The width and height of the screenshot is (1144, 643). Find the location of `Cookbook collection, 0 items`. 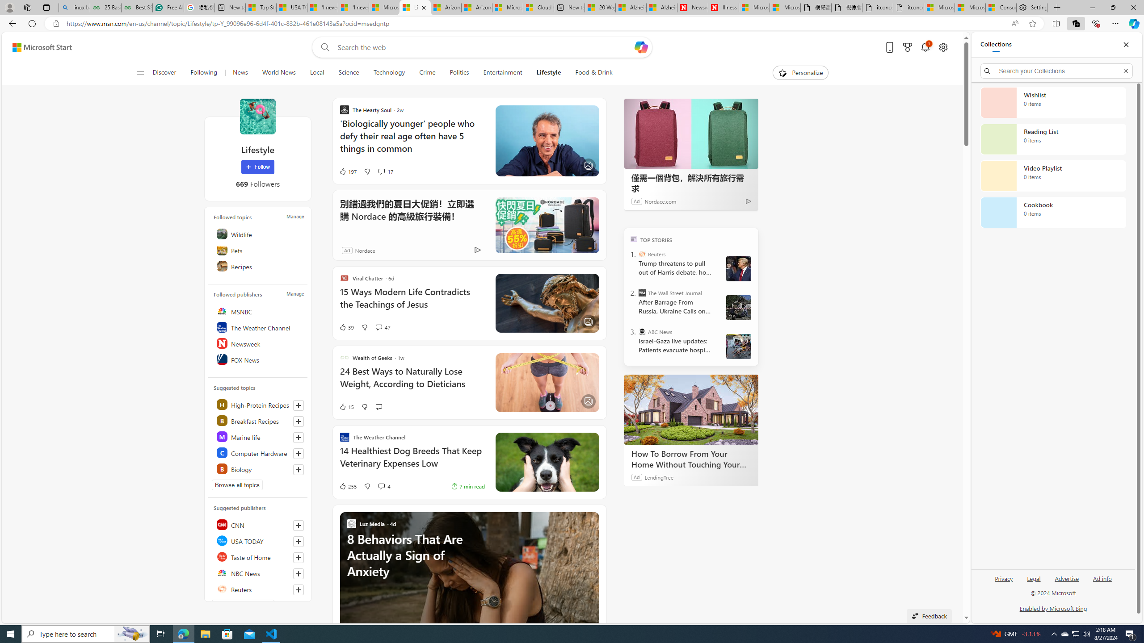

Cookbook collection, 0 items is located at coordinates (1053, 213).